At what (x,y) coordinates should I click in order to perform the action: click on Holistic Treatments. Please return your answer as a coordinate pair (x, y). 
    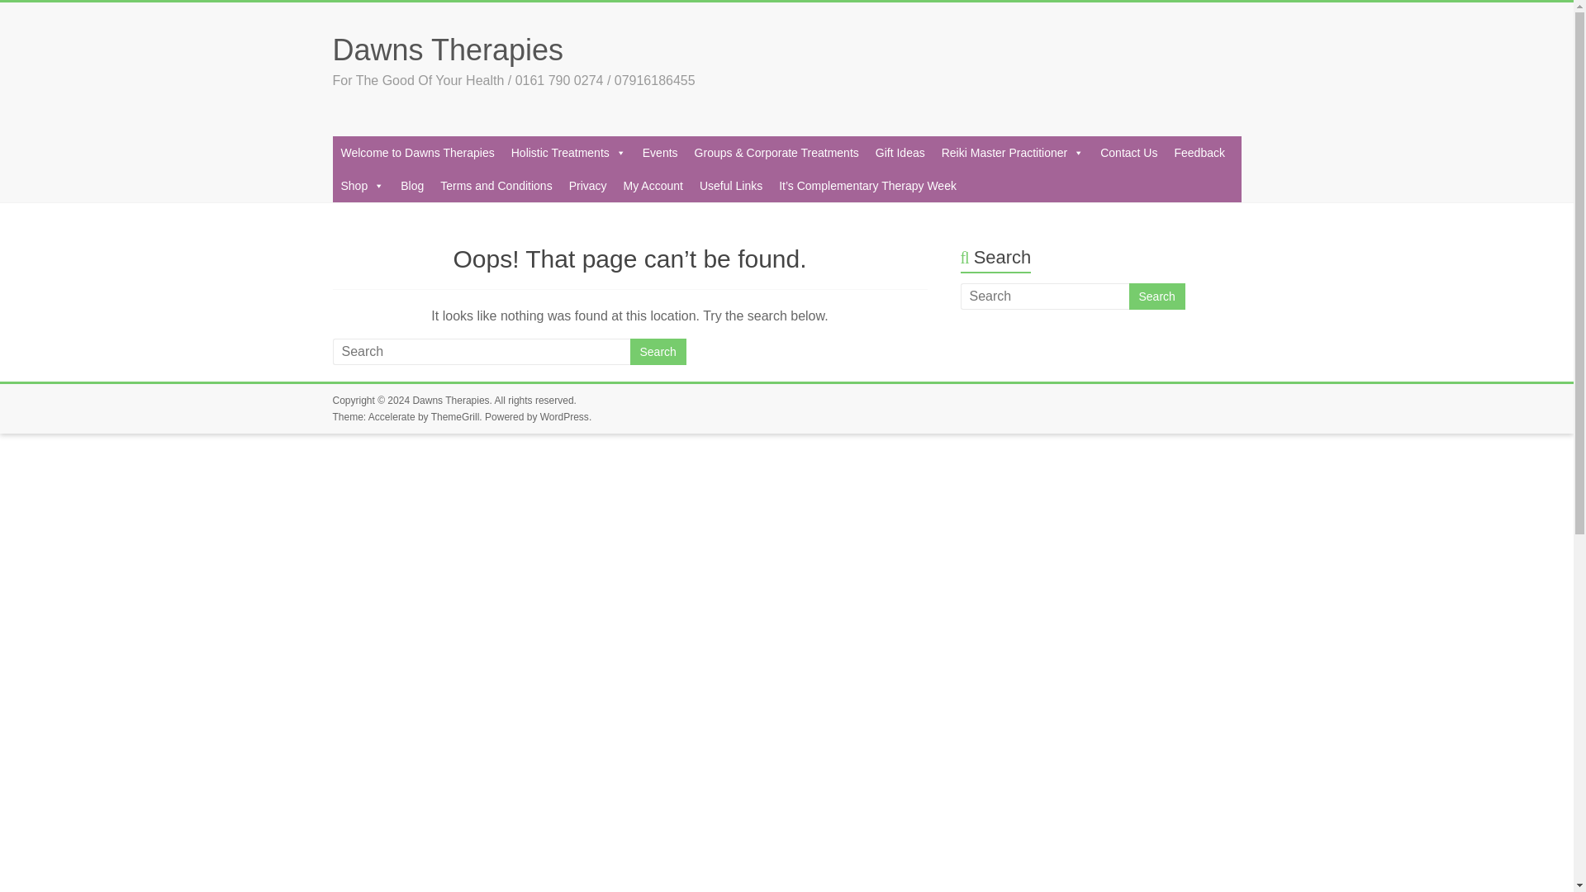
    Looking at the image, I should click on (568, 153).